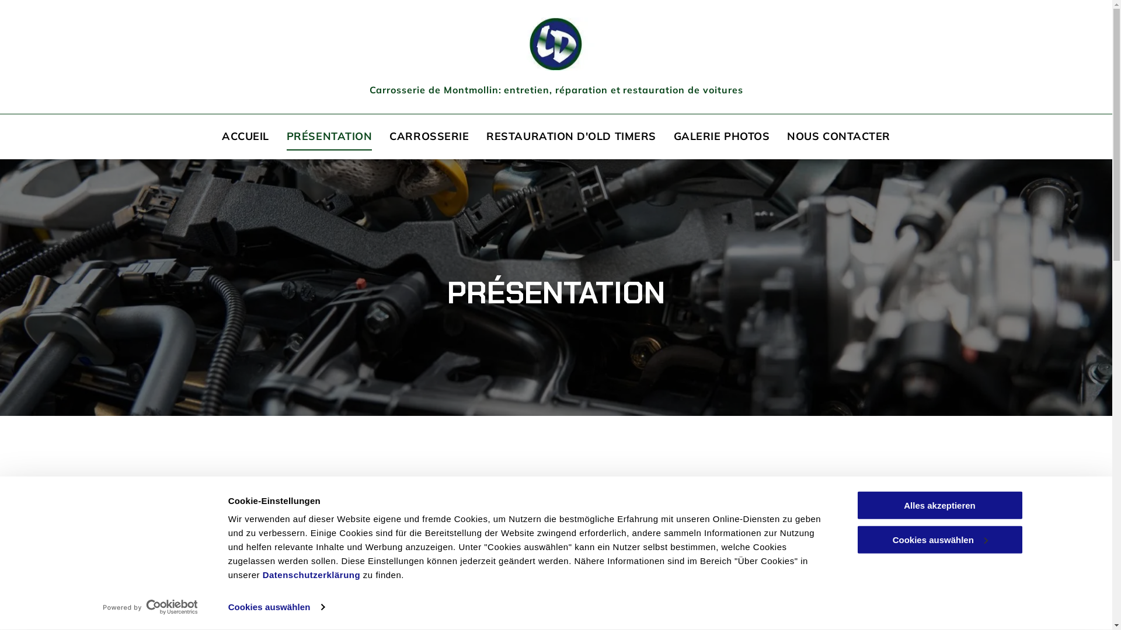 This screenshot has width=1121, height=630. Describe the element at coordinates (722, 136) in the screenshot. I see `GALERIE PHOTOS` at that location.